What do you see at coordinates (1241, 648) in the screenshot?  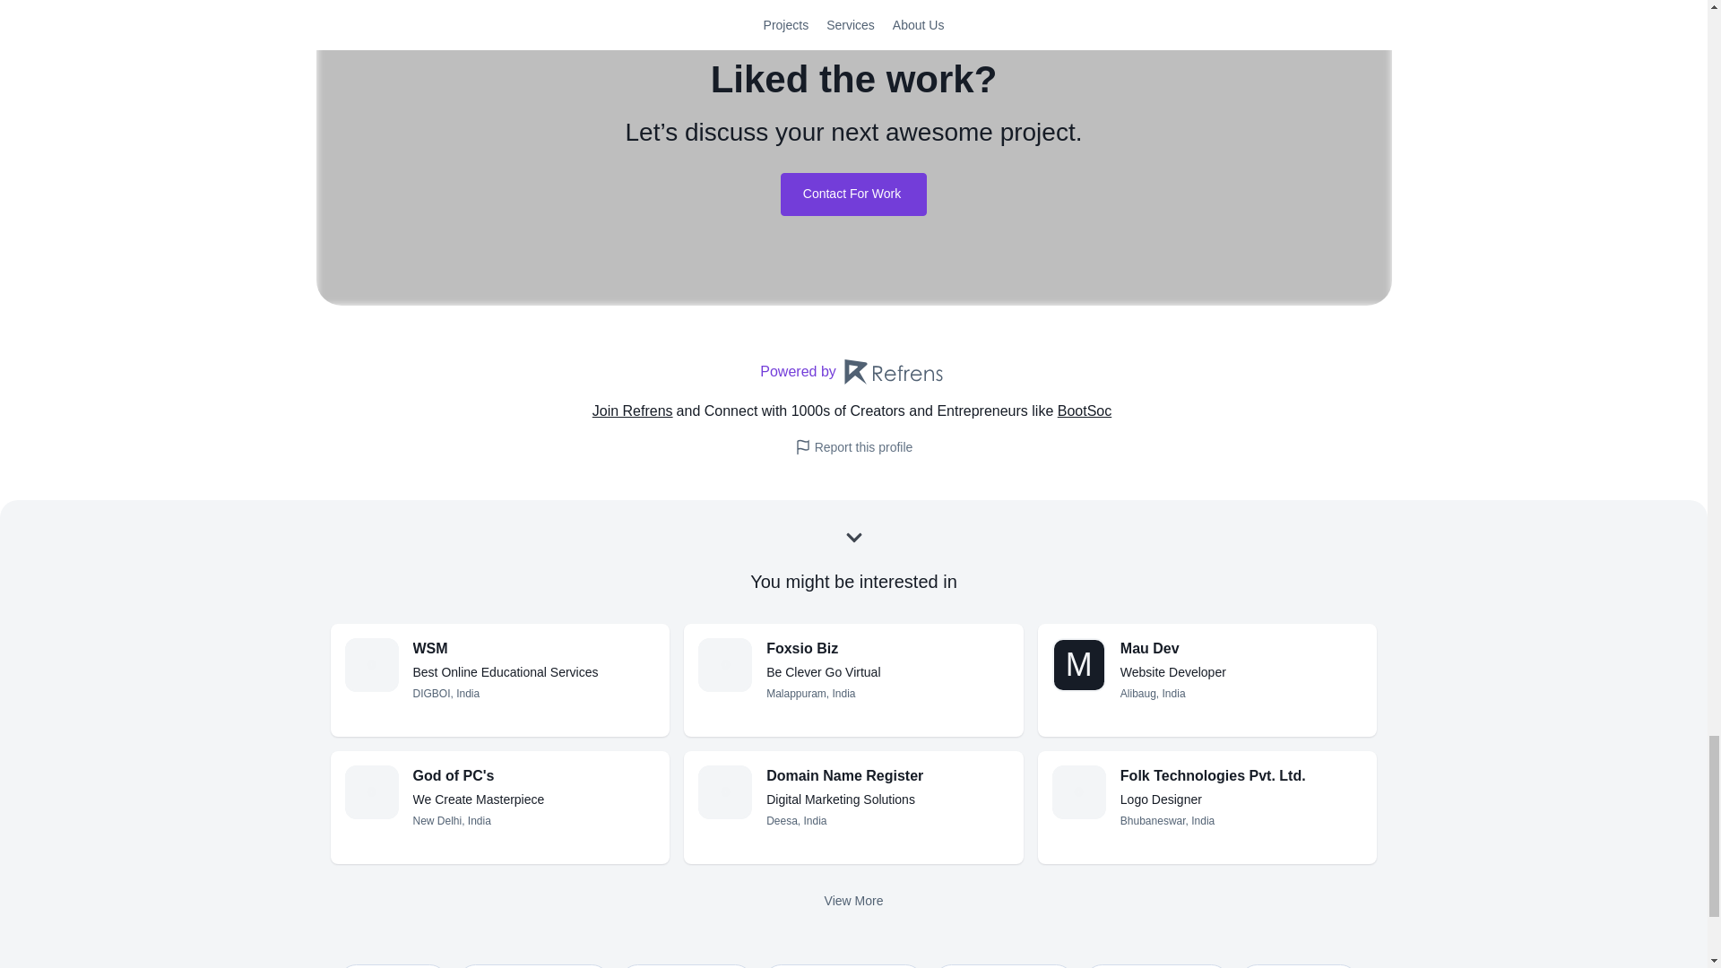 I see `Foxsio Biz` at bounding box center [1241, 648].